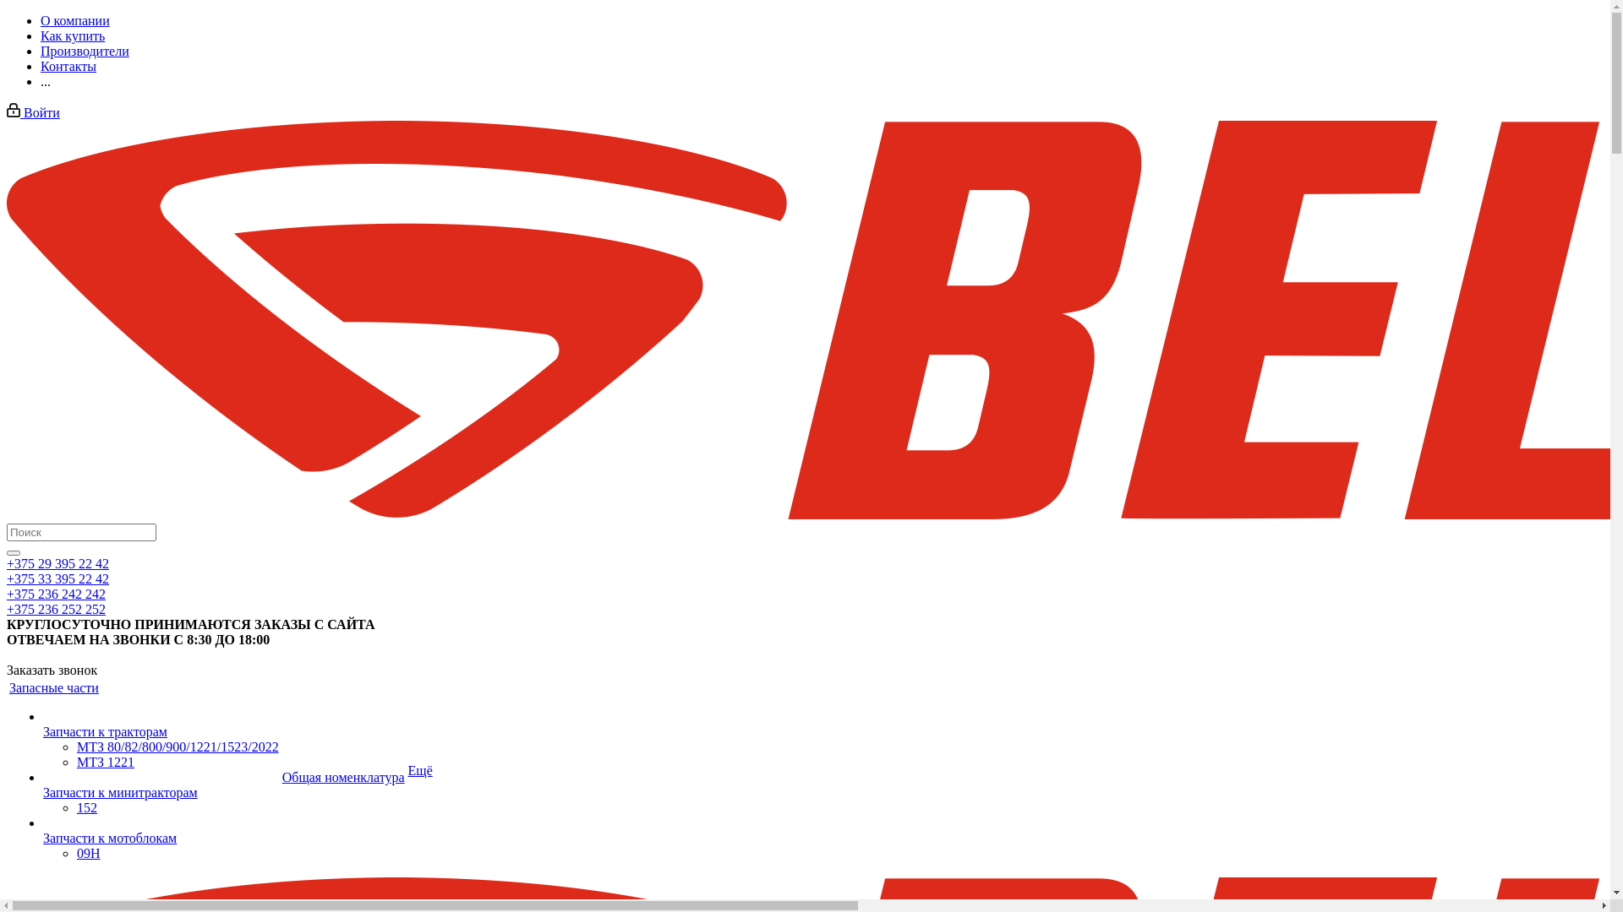  What do you see at coordinates (57, 564) in the screenshot?
I see `+375 29 395 22 42` at bounding box center [57, 564].